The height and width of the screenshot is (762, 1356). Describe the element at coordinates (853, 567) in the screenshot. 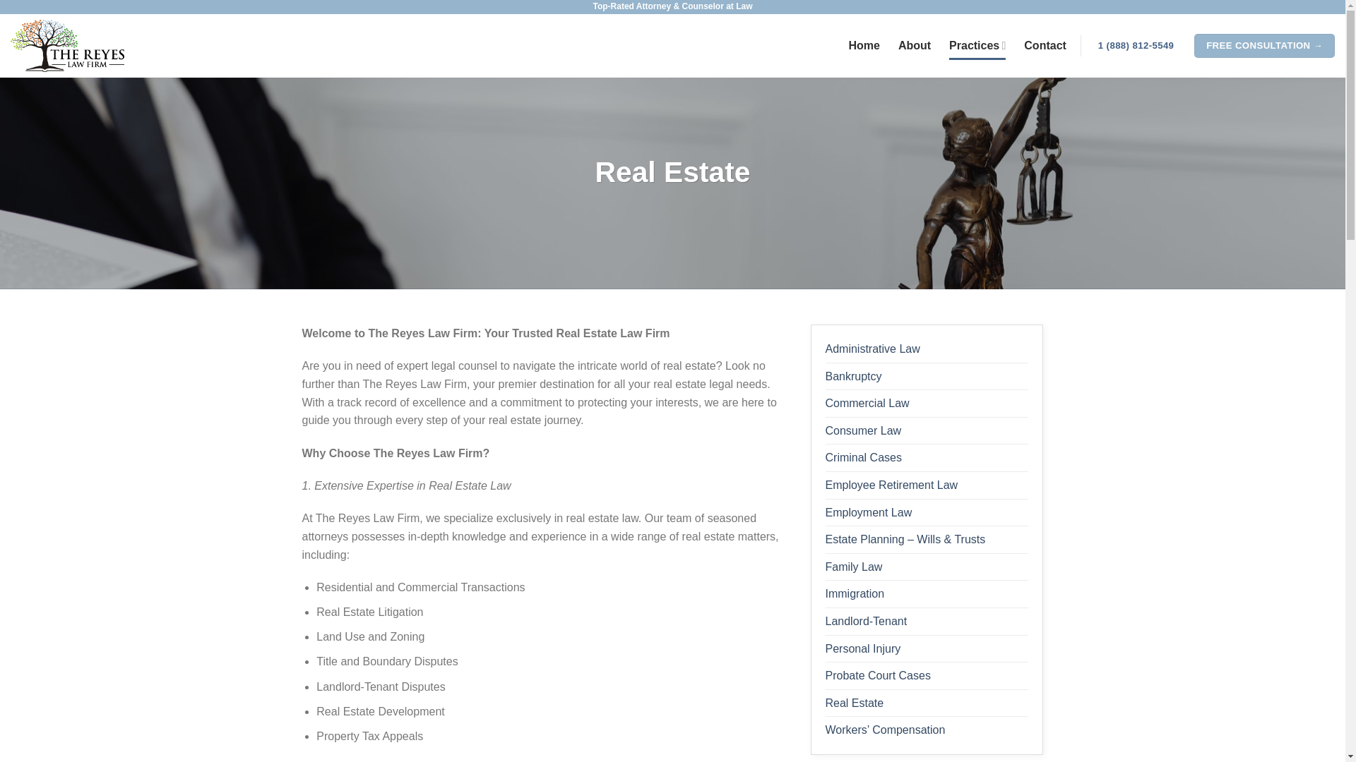

I see `Family Law` at that location.